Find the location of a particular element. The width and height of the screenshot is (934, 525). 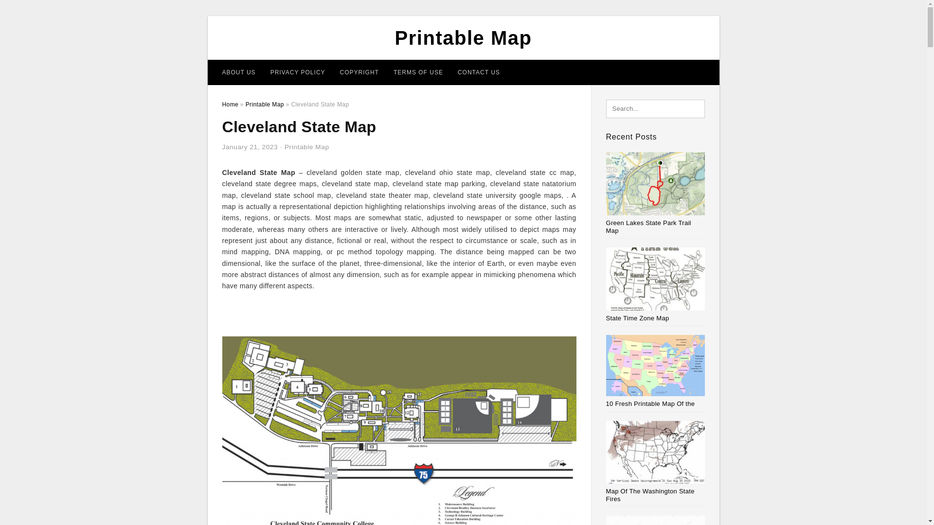

PRIVACY POLICY is located at coordinates (298, 72).